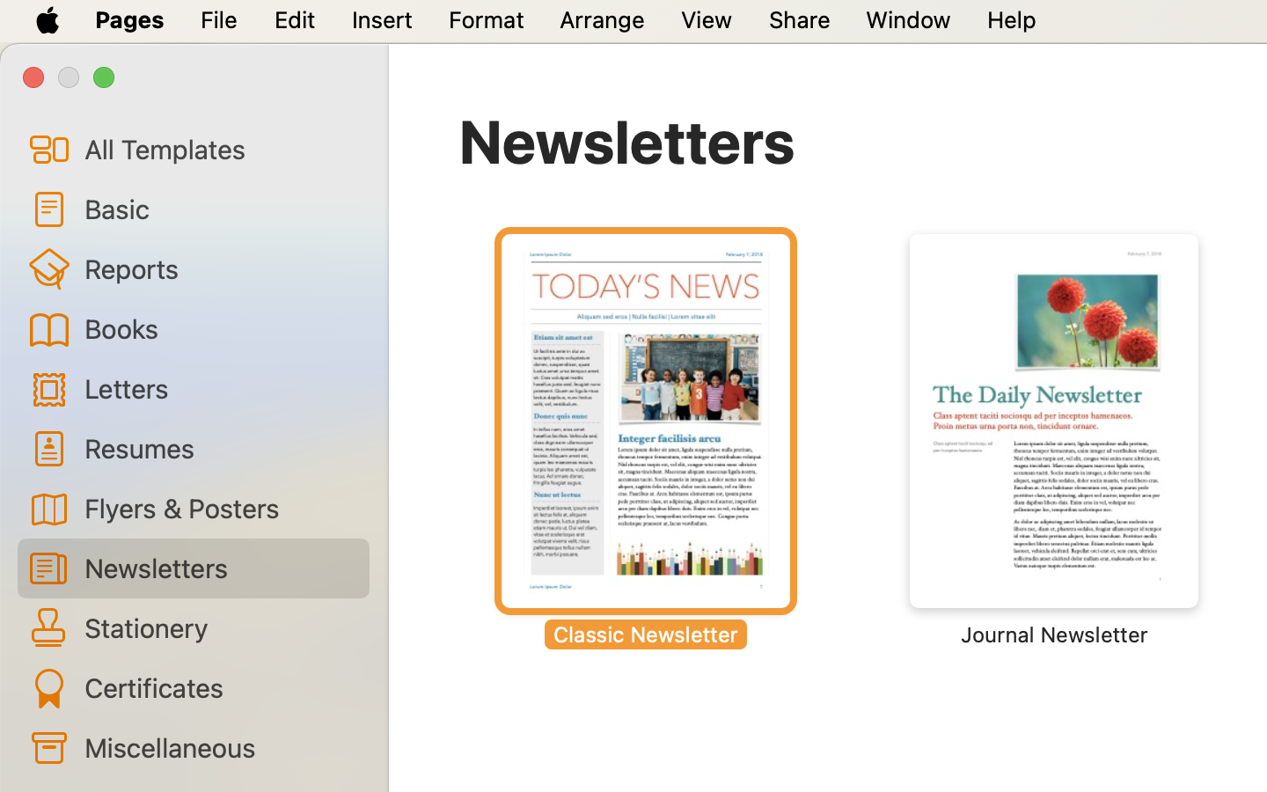 This screenshot has height=792, width=1267. What do you see at coordinates (646, 440) in the screenshot?
I see `‎⁨Classic Newsletter⁩` at bounding box center [646, 440].